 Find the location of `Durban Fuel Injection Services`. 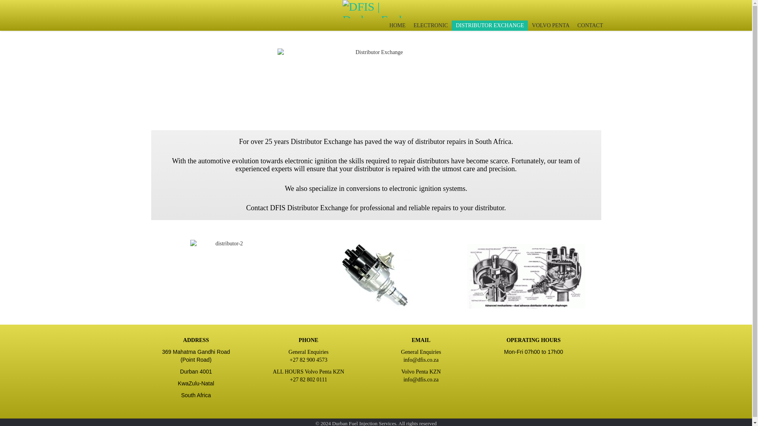

Durban Fuel Injection Services is located at coordinates (376, 423).